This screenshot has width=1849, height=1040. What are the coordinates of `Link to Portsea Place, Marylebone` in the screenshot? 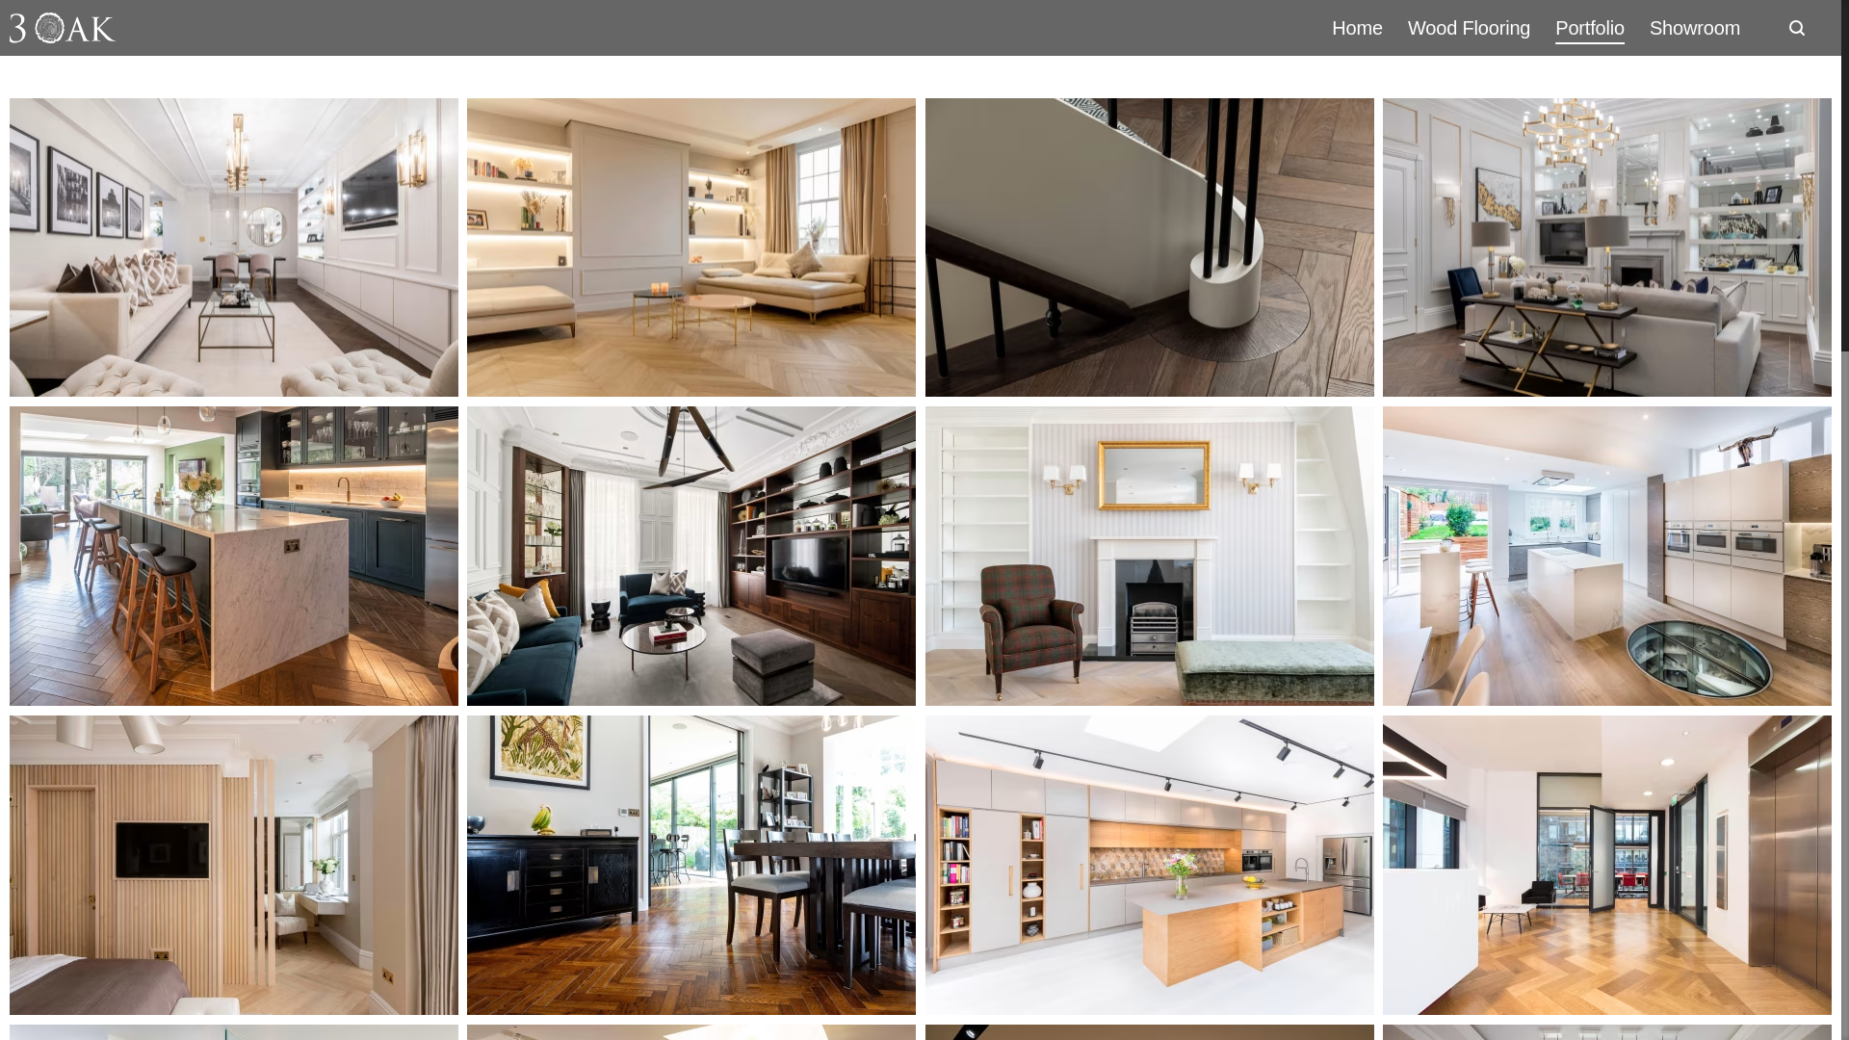 It's located at (233, 247).